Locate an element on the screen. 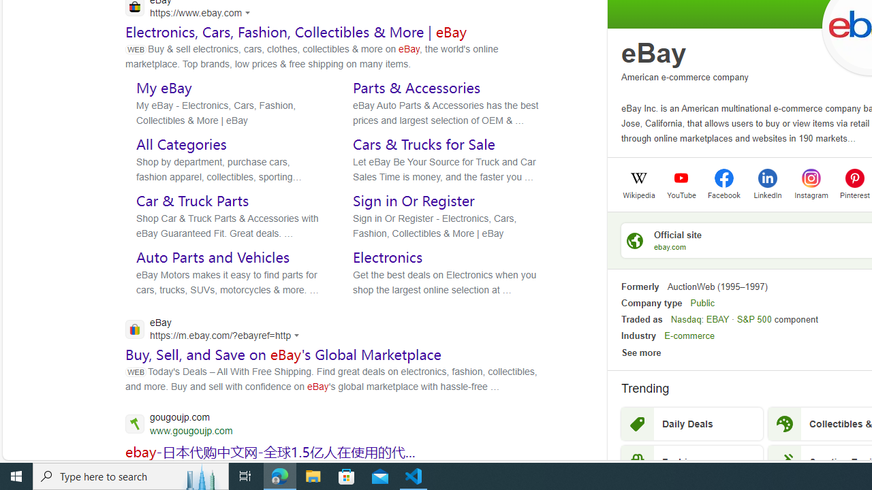 Image resolution: width=872 pixels, height=490 pixels. Formerly is located at coordinates (640, 287).